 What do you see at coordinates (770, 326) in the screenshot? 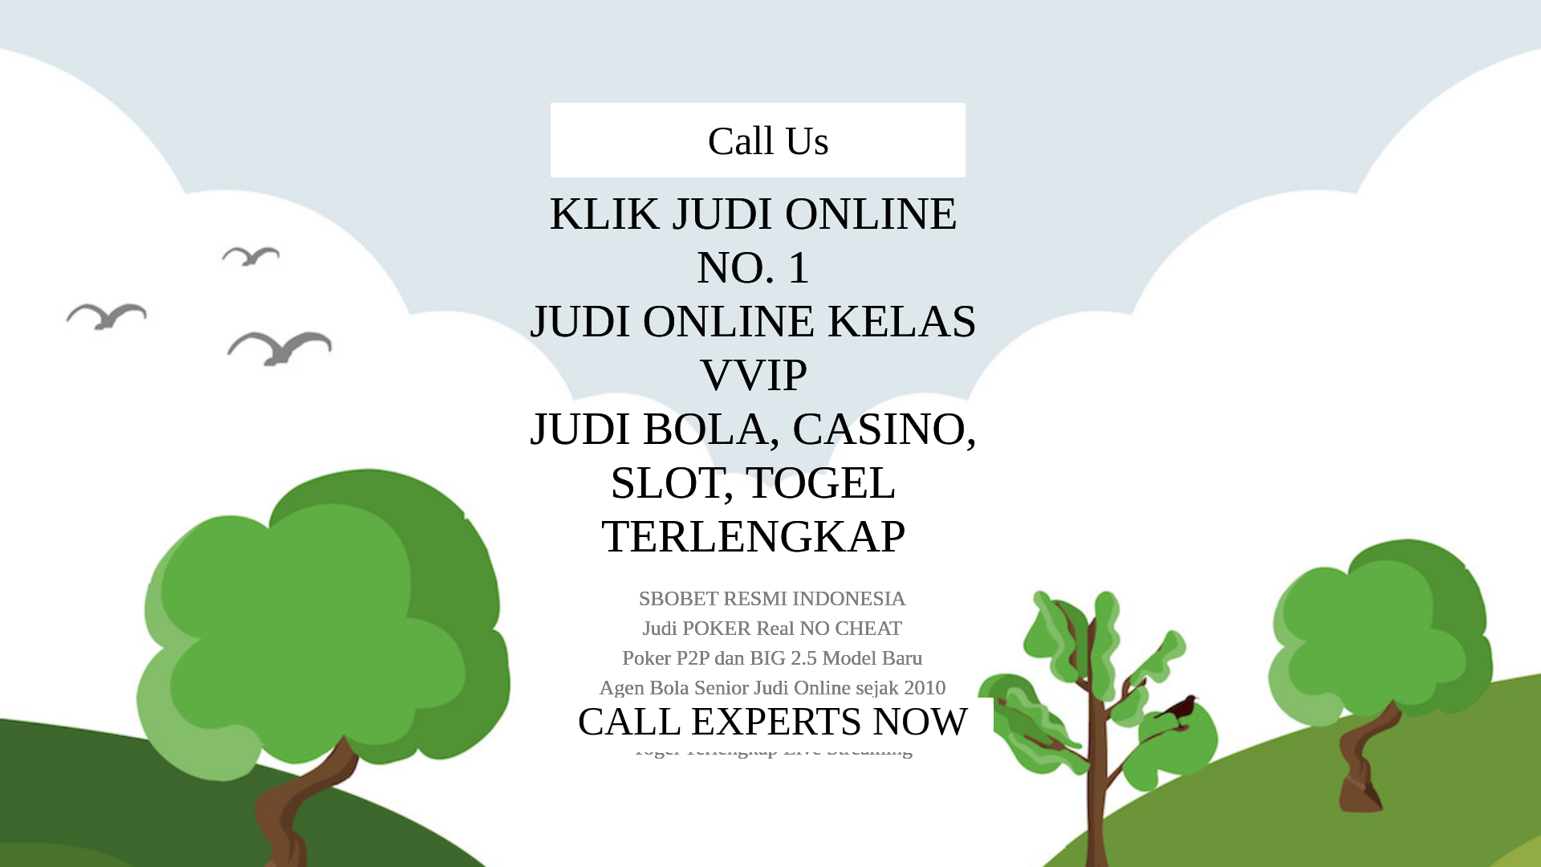
I see `Judi Online Kelas VVIP` at bounding box center [770, 326].